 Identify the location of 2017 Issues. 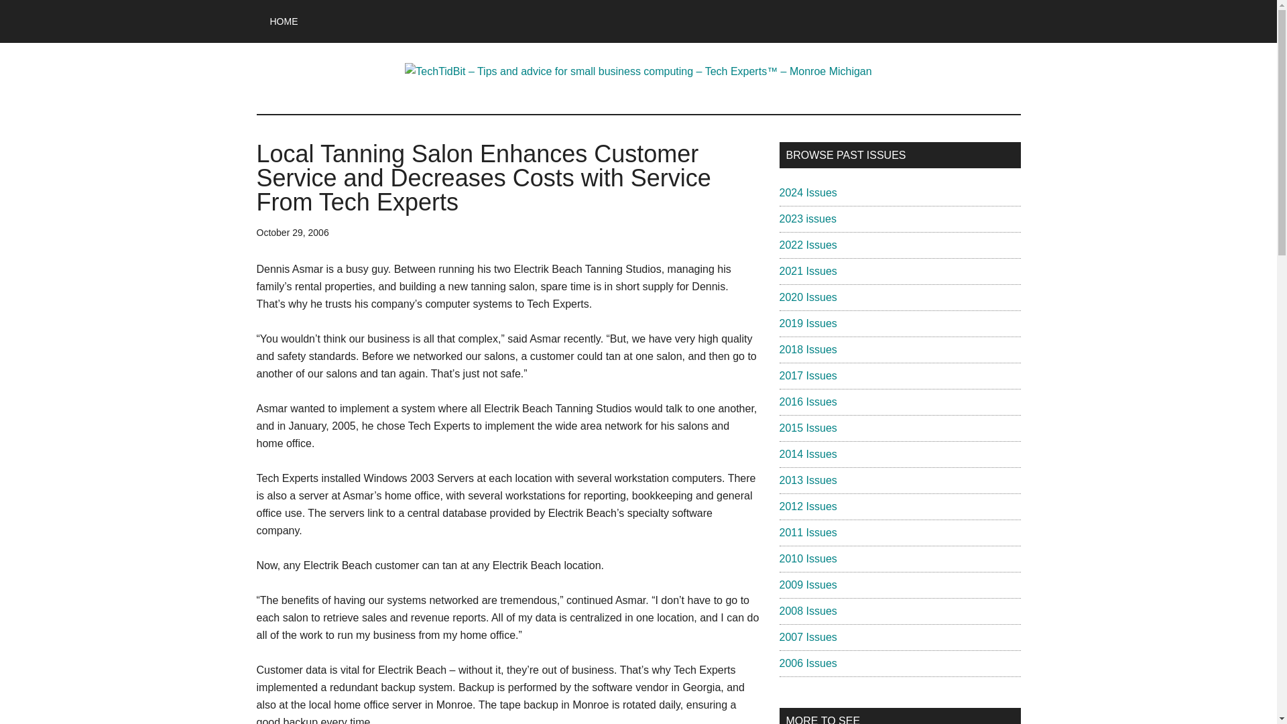
(807, 375).